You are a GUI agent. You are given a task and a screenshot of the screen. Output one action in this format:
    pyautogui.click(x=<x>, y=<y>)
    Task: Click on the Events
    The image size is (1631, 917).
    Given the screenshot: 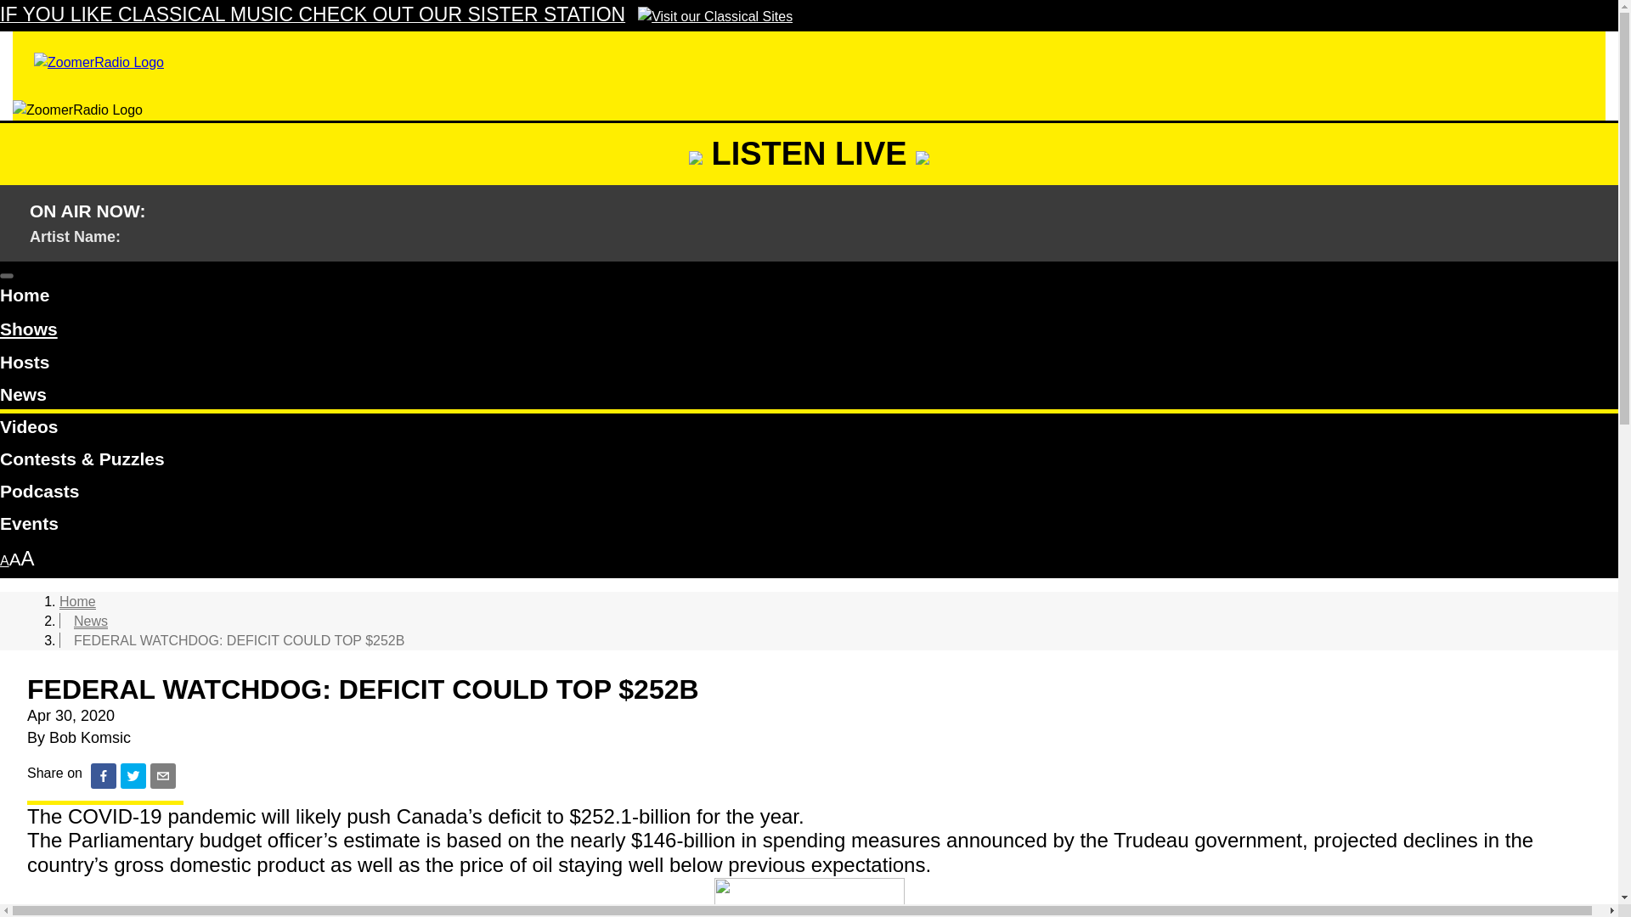 What is the action you would take?
    pyautogui.click(x=809, y=526)
    